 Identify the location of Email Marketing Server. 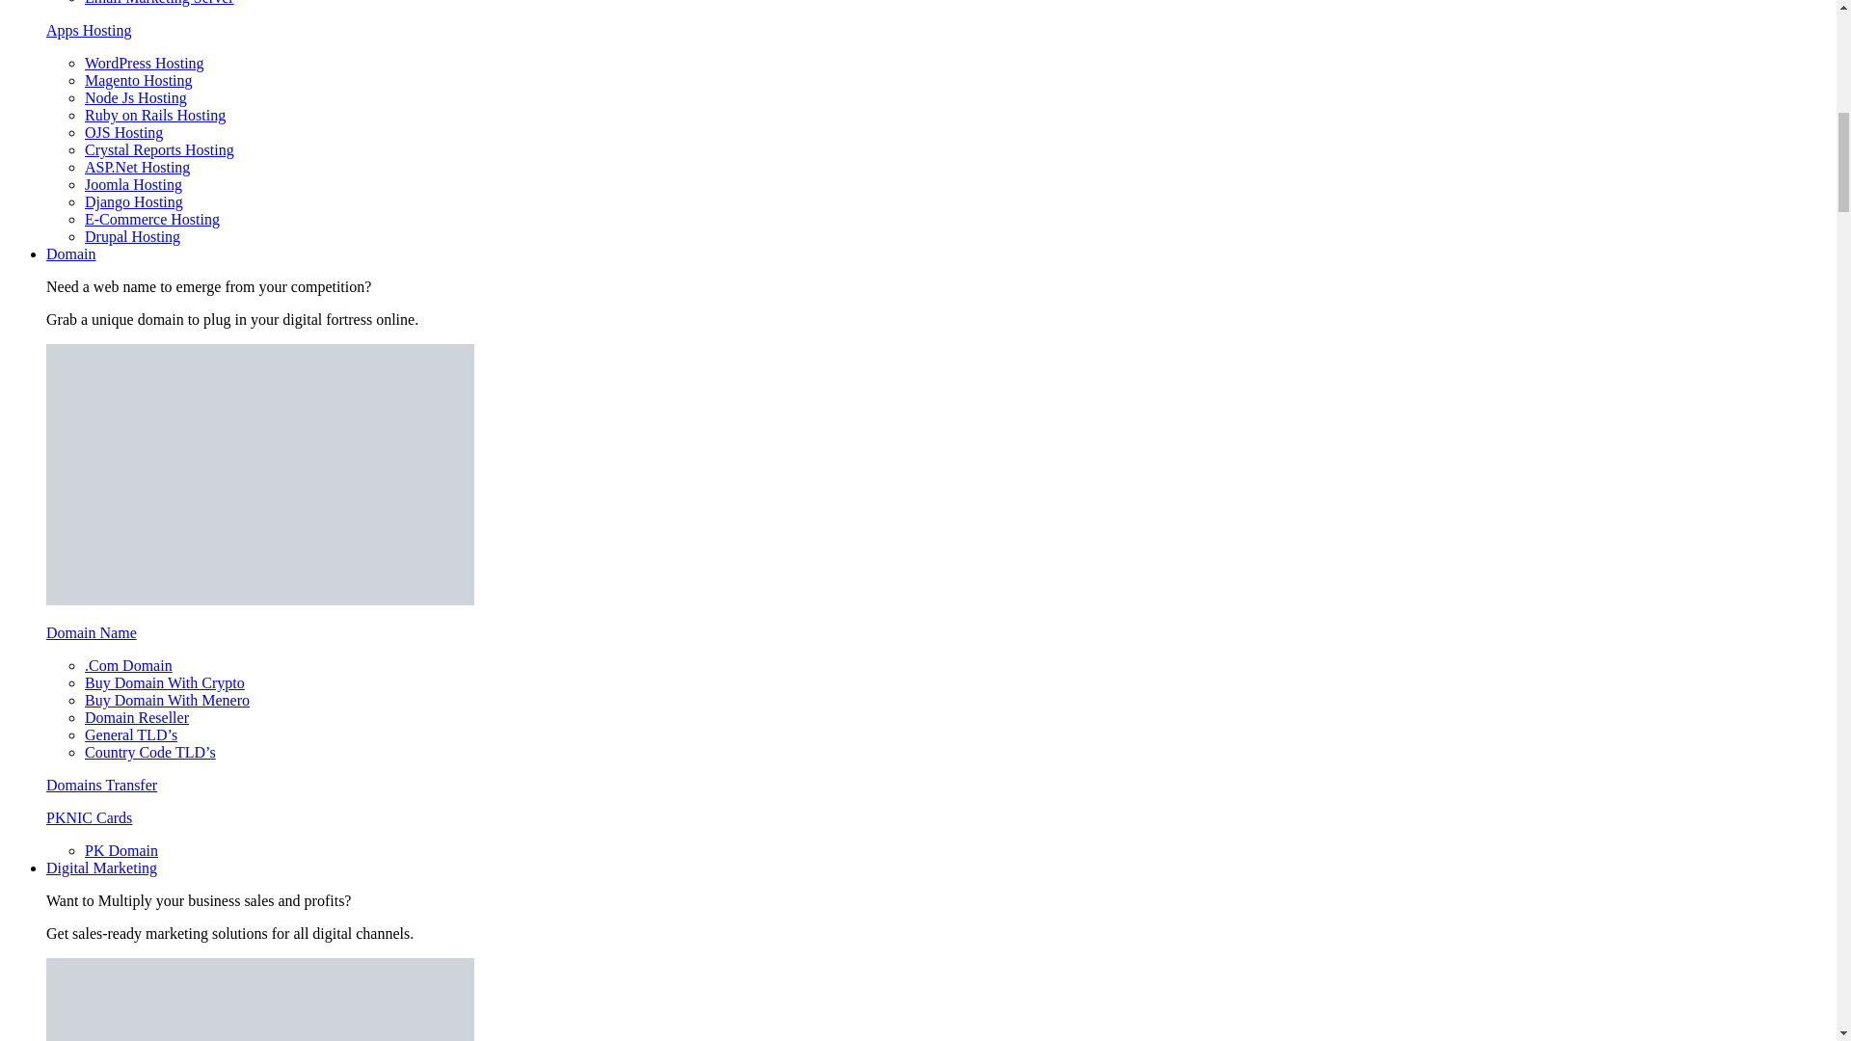
(160, 3).